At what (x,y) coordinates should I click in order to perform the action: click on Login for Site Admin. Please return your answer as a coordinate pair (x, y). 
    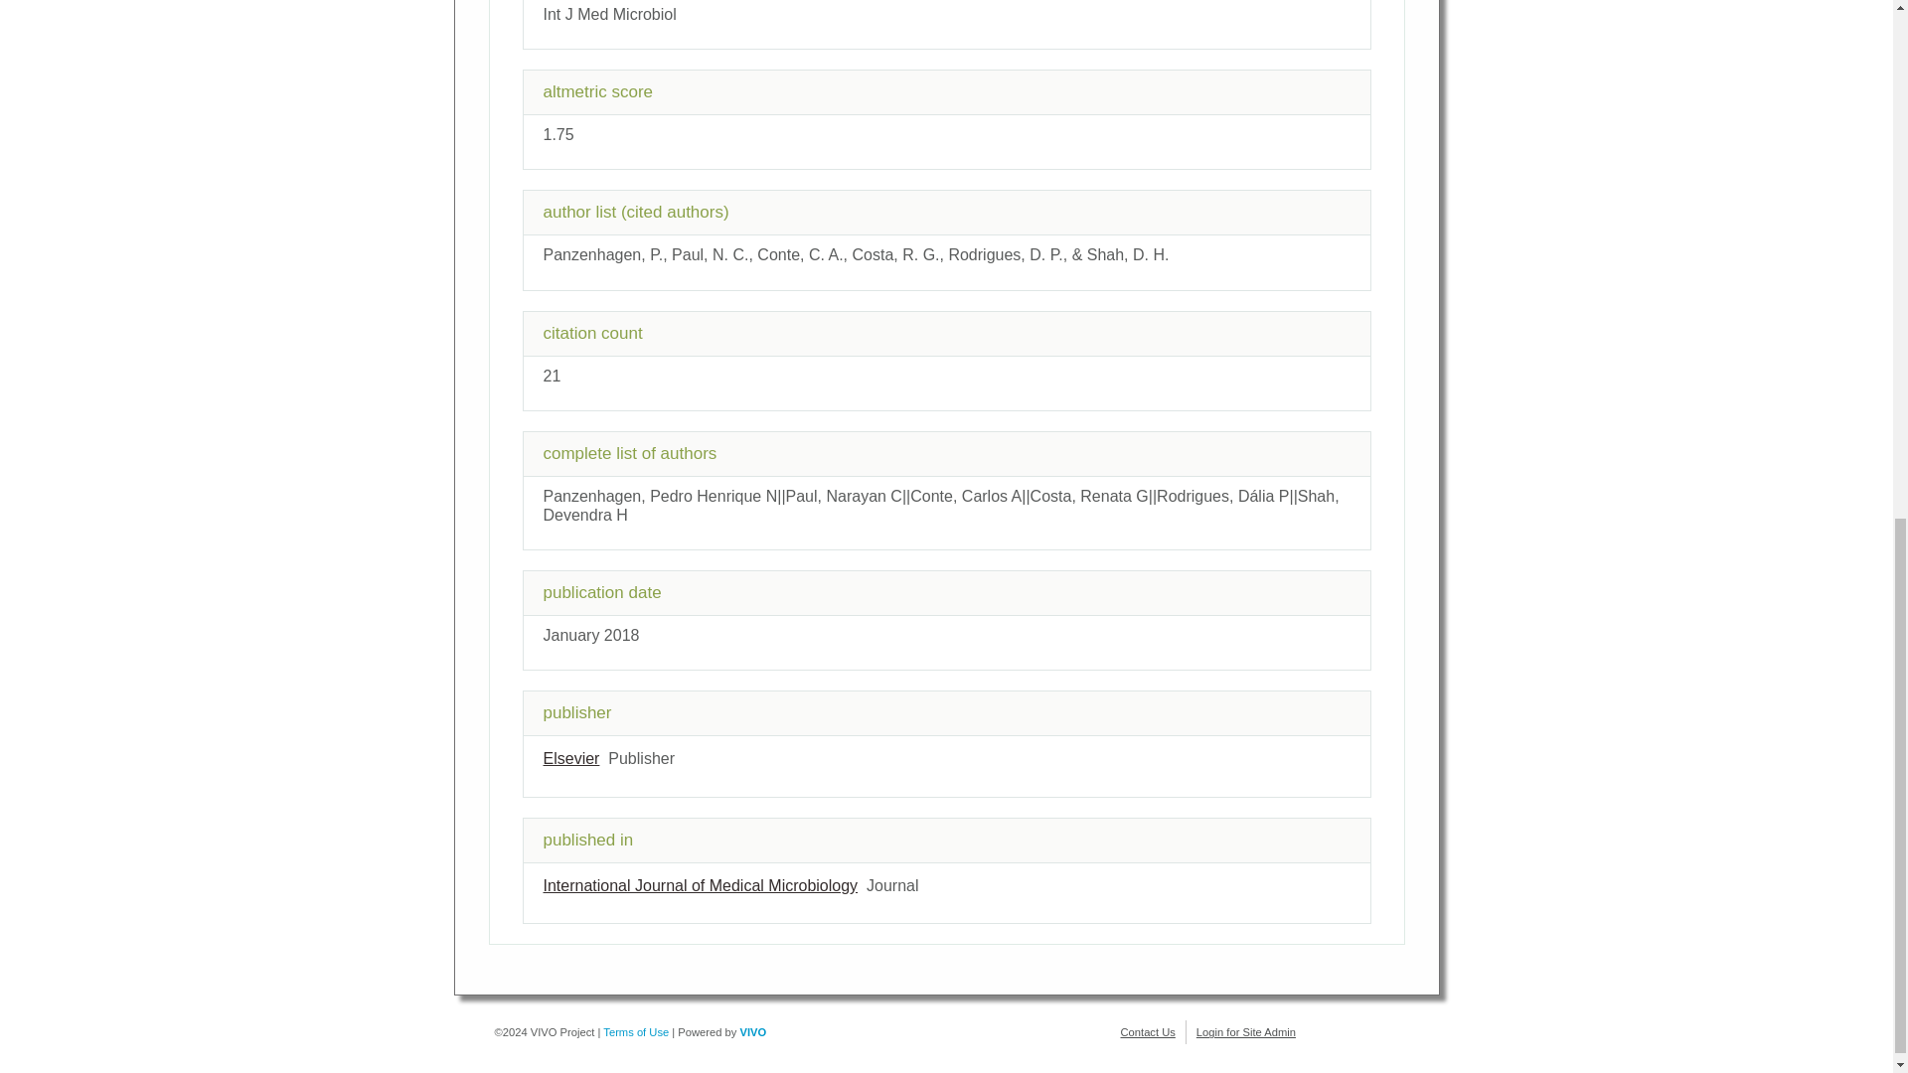
    Looking at the image, I should click on (1245, 1031).